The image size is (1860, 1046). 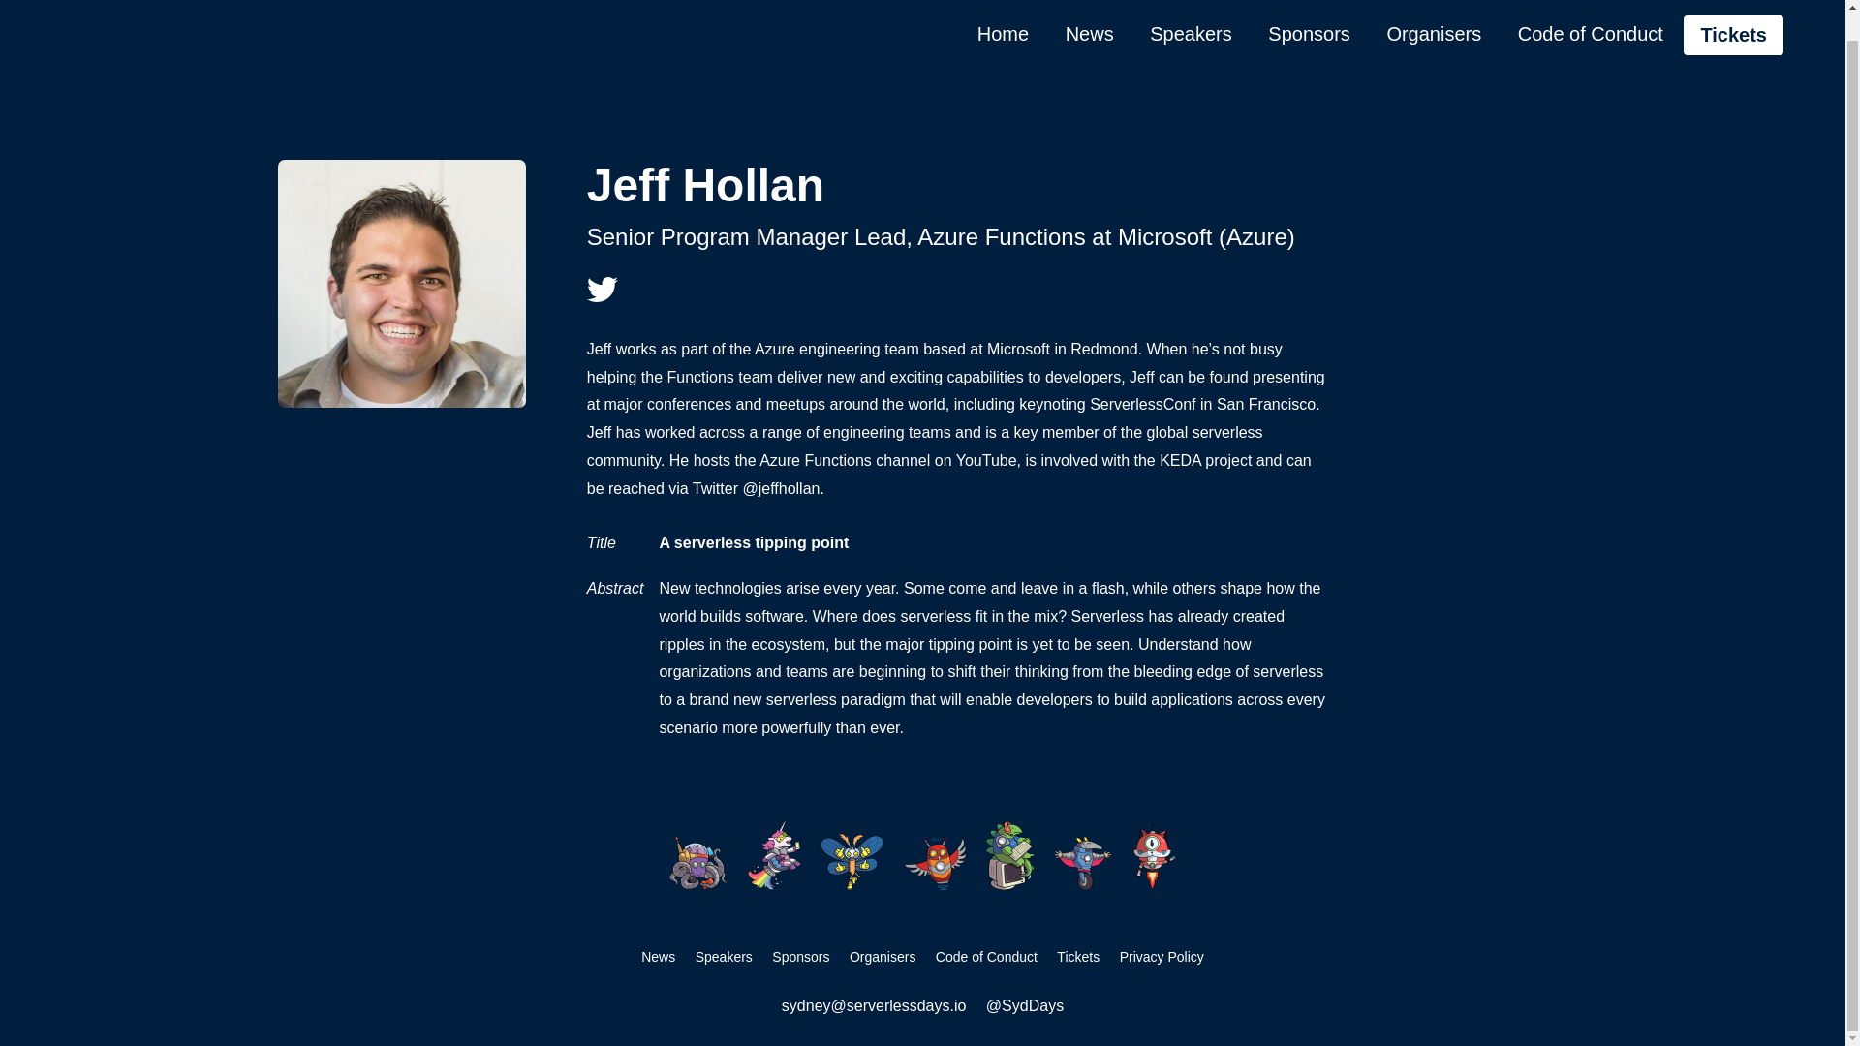 I want to click on Privacy Policy, so click(x=1162, y=957).